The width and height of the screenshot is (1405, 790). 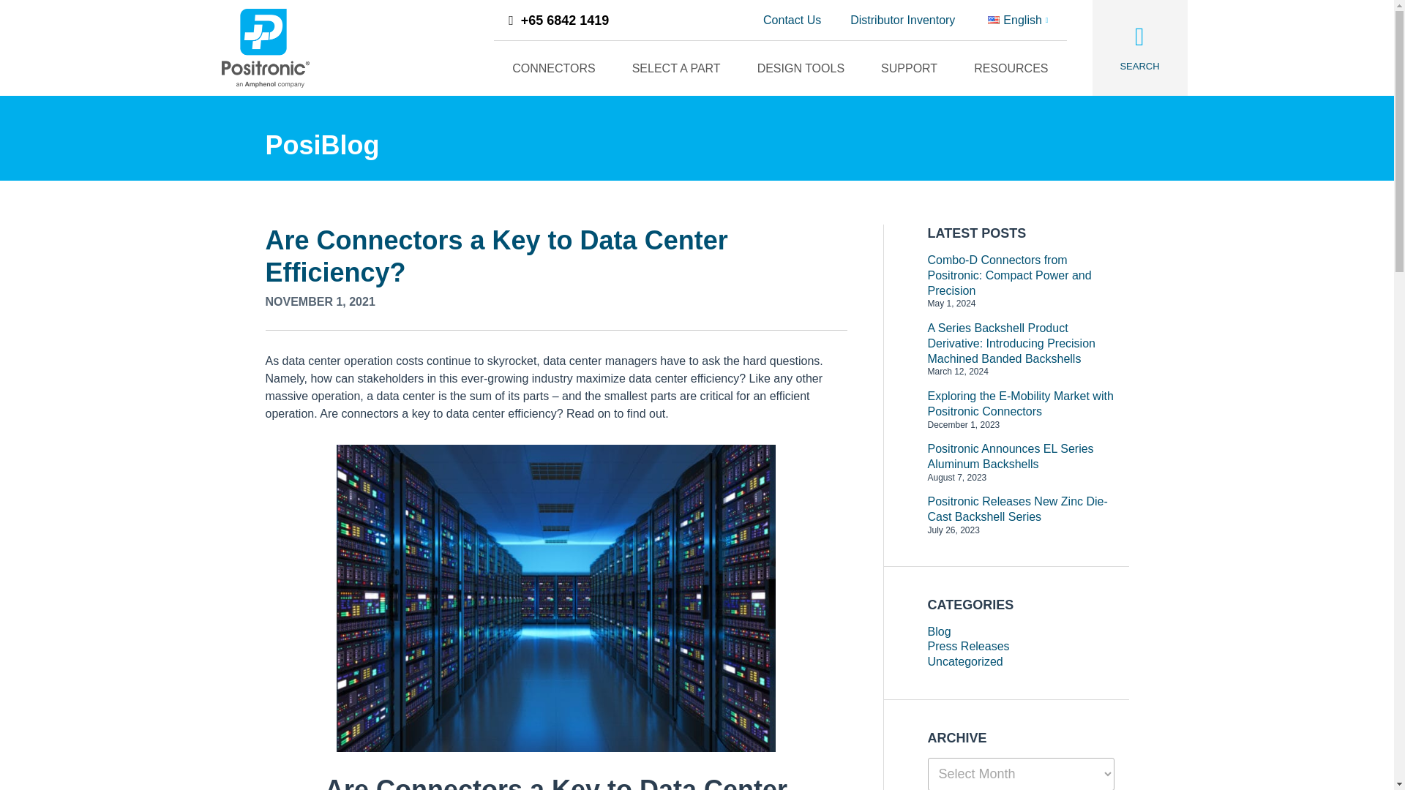 What do you see at coordinates (265, 47) in the screenshot?
I see `Positronic` at bounding box center [265, 47].